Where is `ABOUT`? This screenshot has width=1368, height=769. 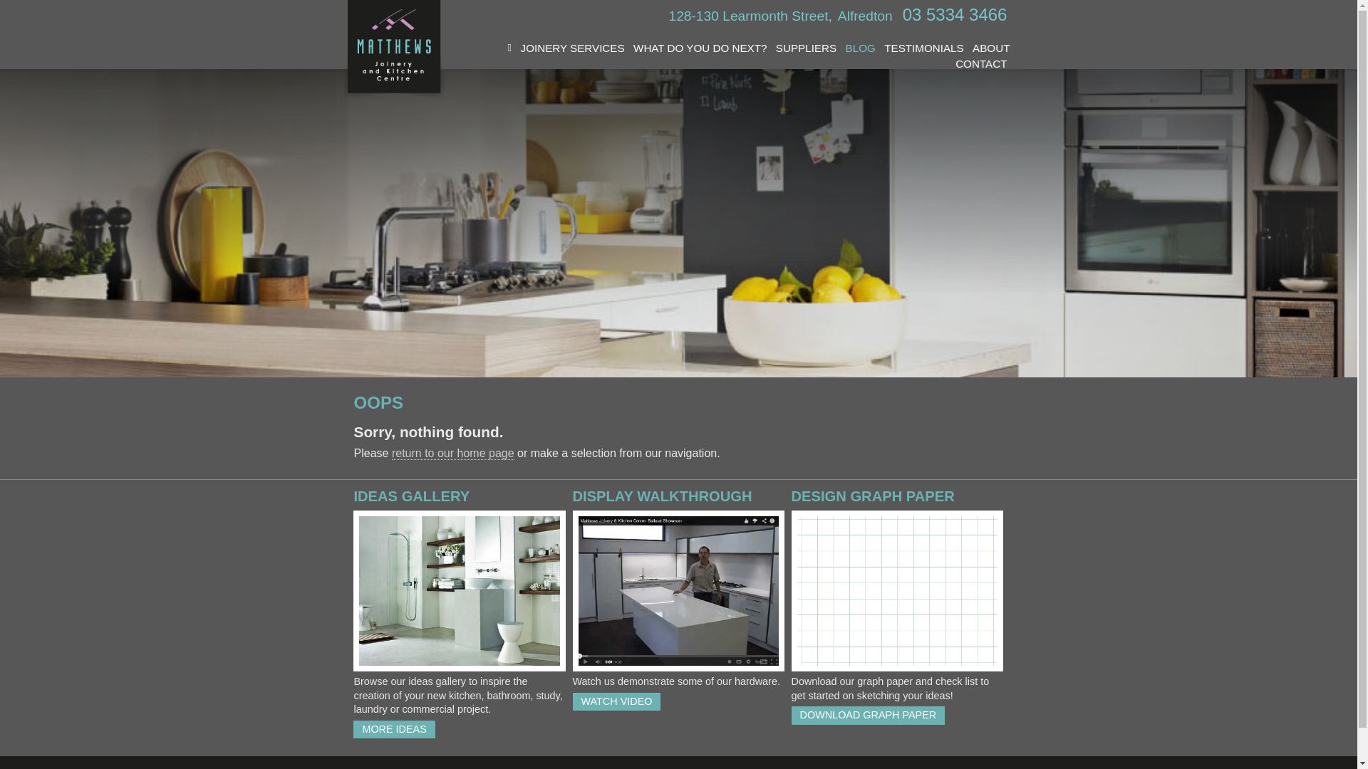
ABOUT is located at coordinates (991, 48).